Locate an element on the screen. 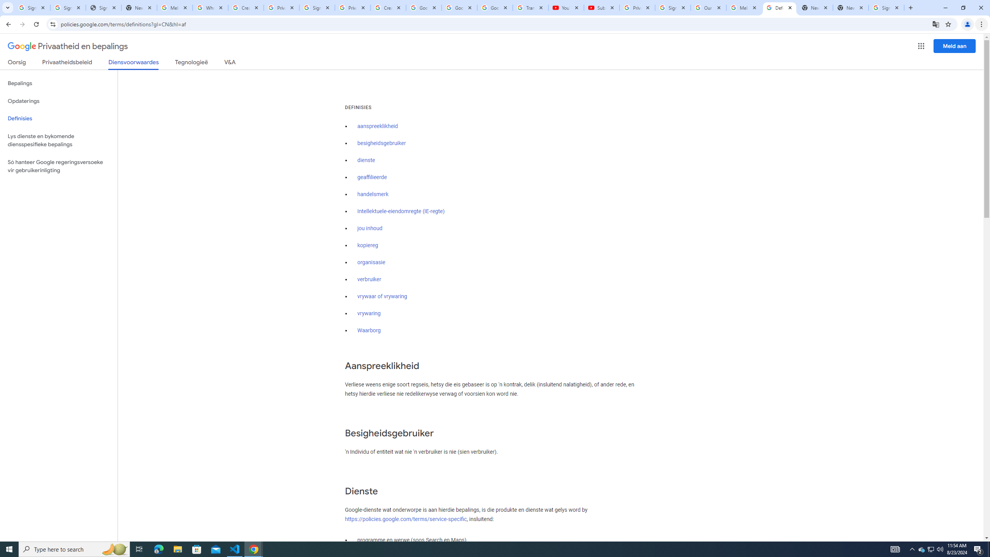  Oorsig is located at coordinates (17, 63).